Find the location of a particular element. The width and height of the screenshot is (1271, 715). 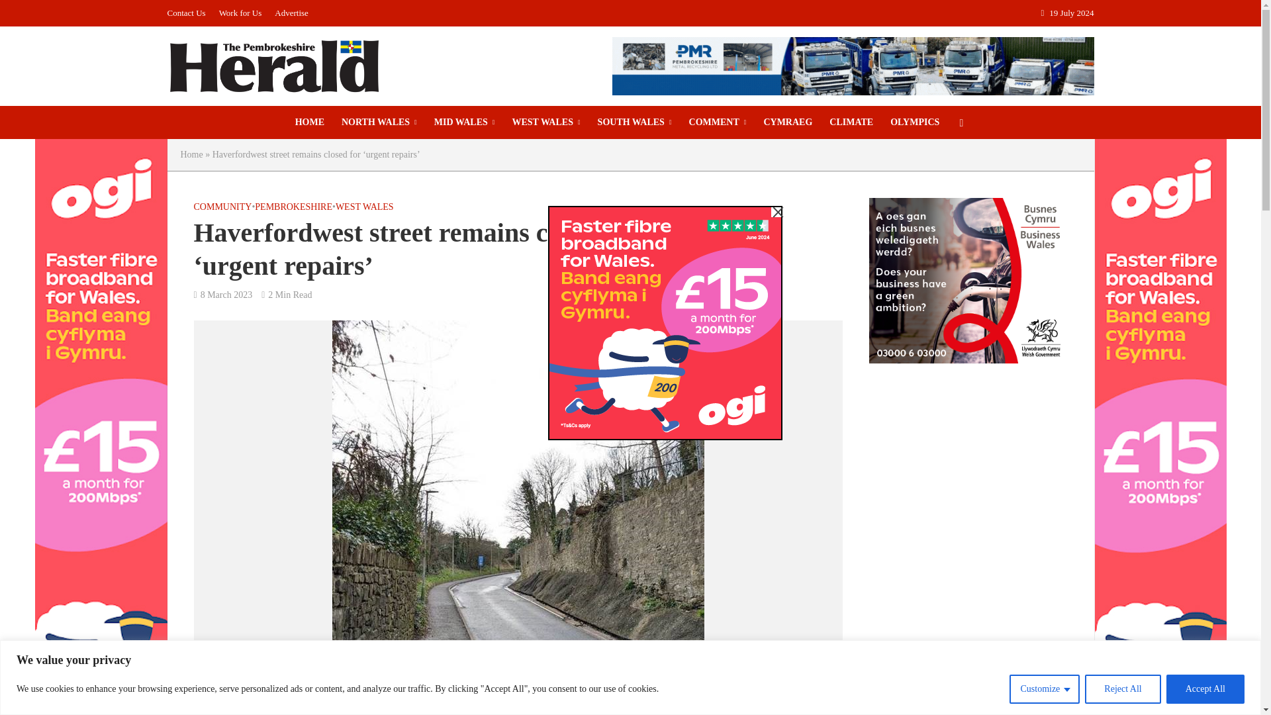

Reject All is located at coordinates (1123, 689).